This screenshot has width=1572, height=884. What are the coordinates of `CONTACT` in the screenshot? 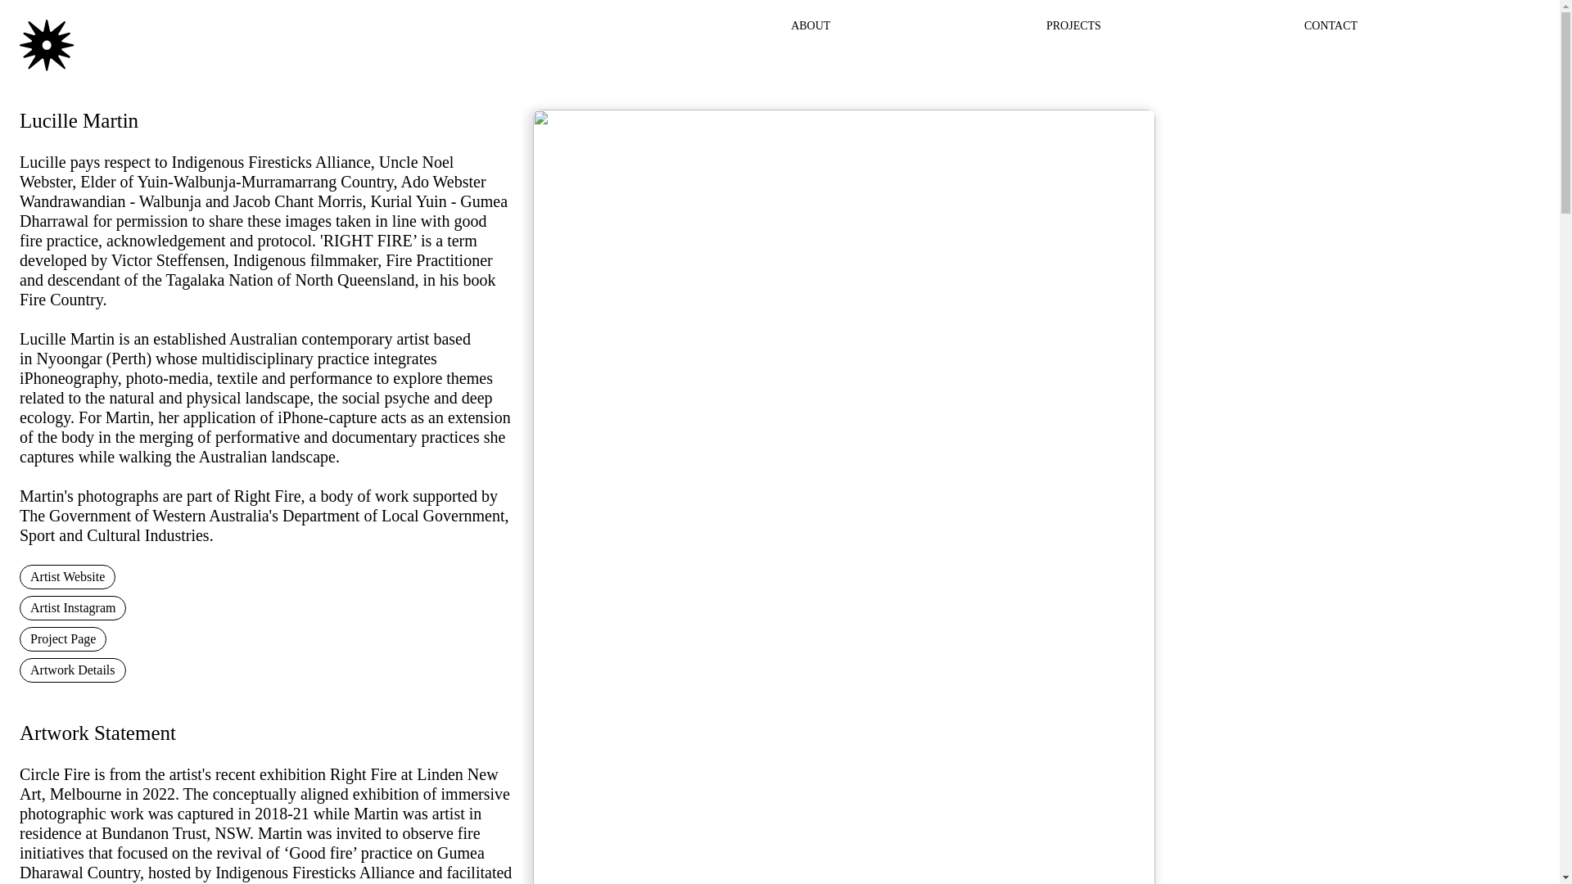 It's located at (1331, 25).